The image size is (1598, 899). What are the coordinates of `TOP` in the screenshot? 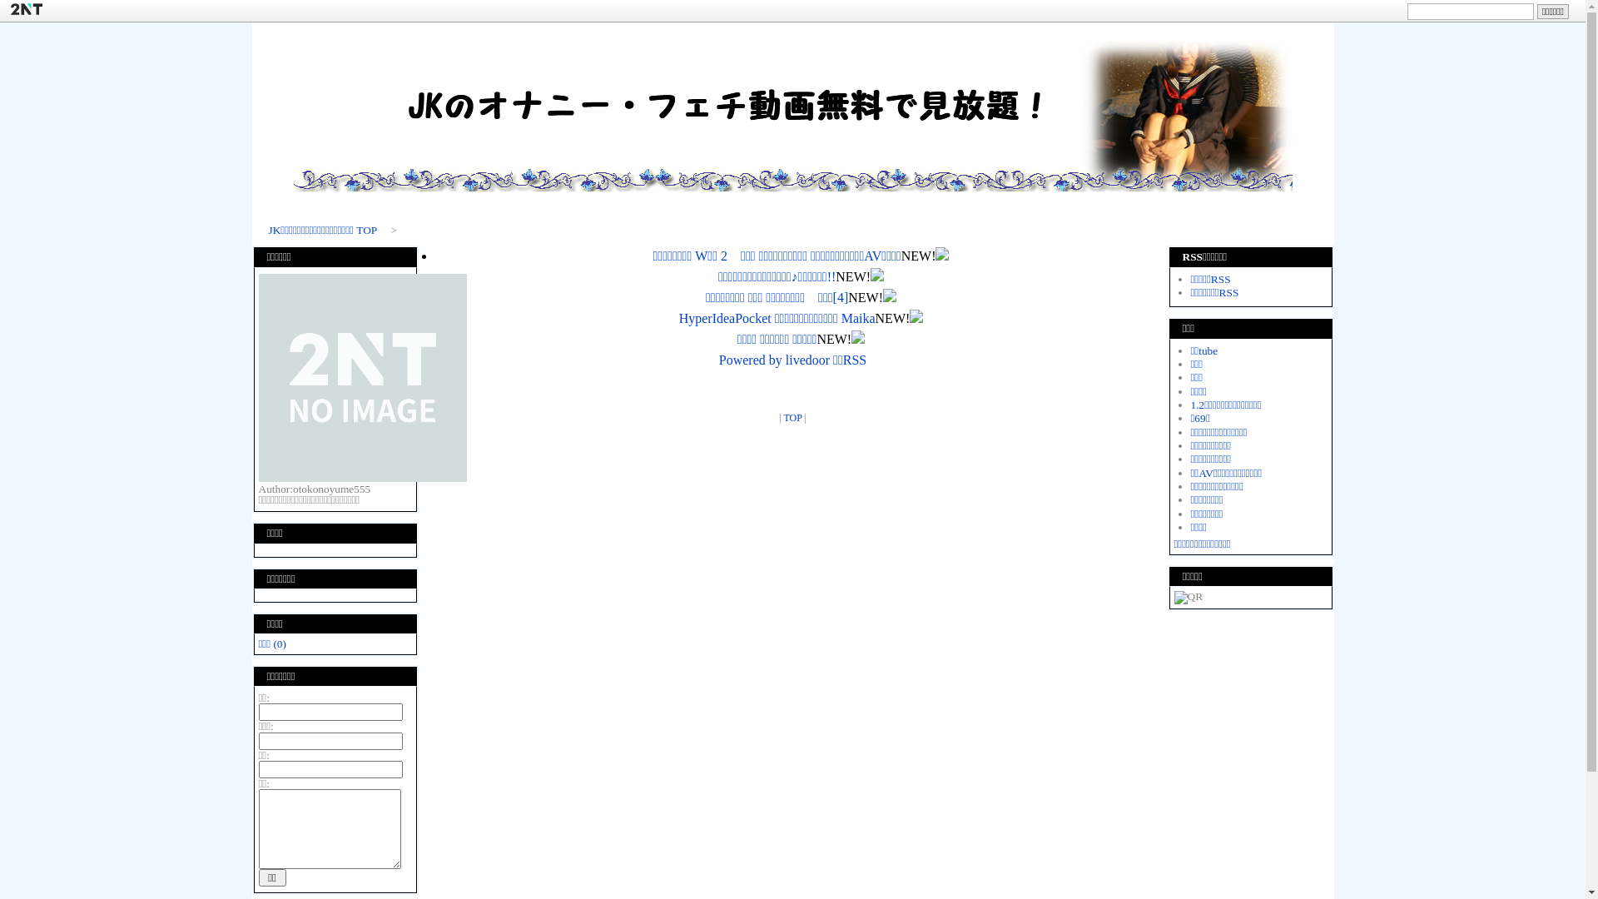 It's located at (792, 418).